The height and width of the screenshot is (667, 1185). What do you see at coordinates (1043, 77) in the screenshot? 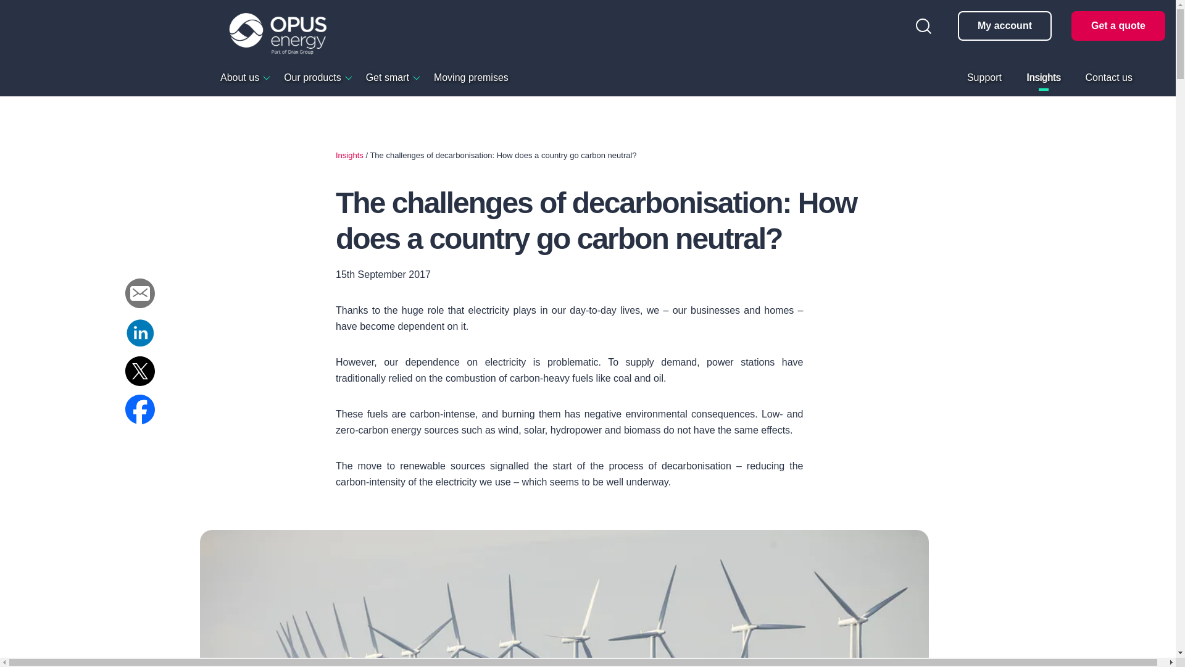
I see `Insights` at bounding box center [1043, 77].